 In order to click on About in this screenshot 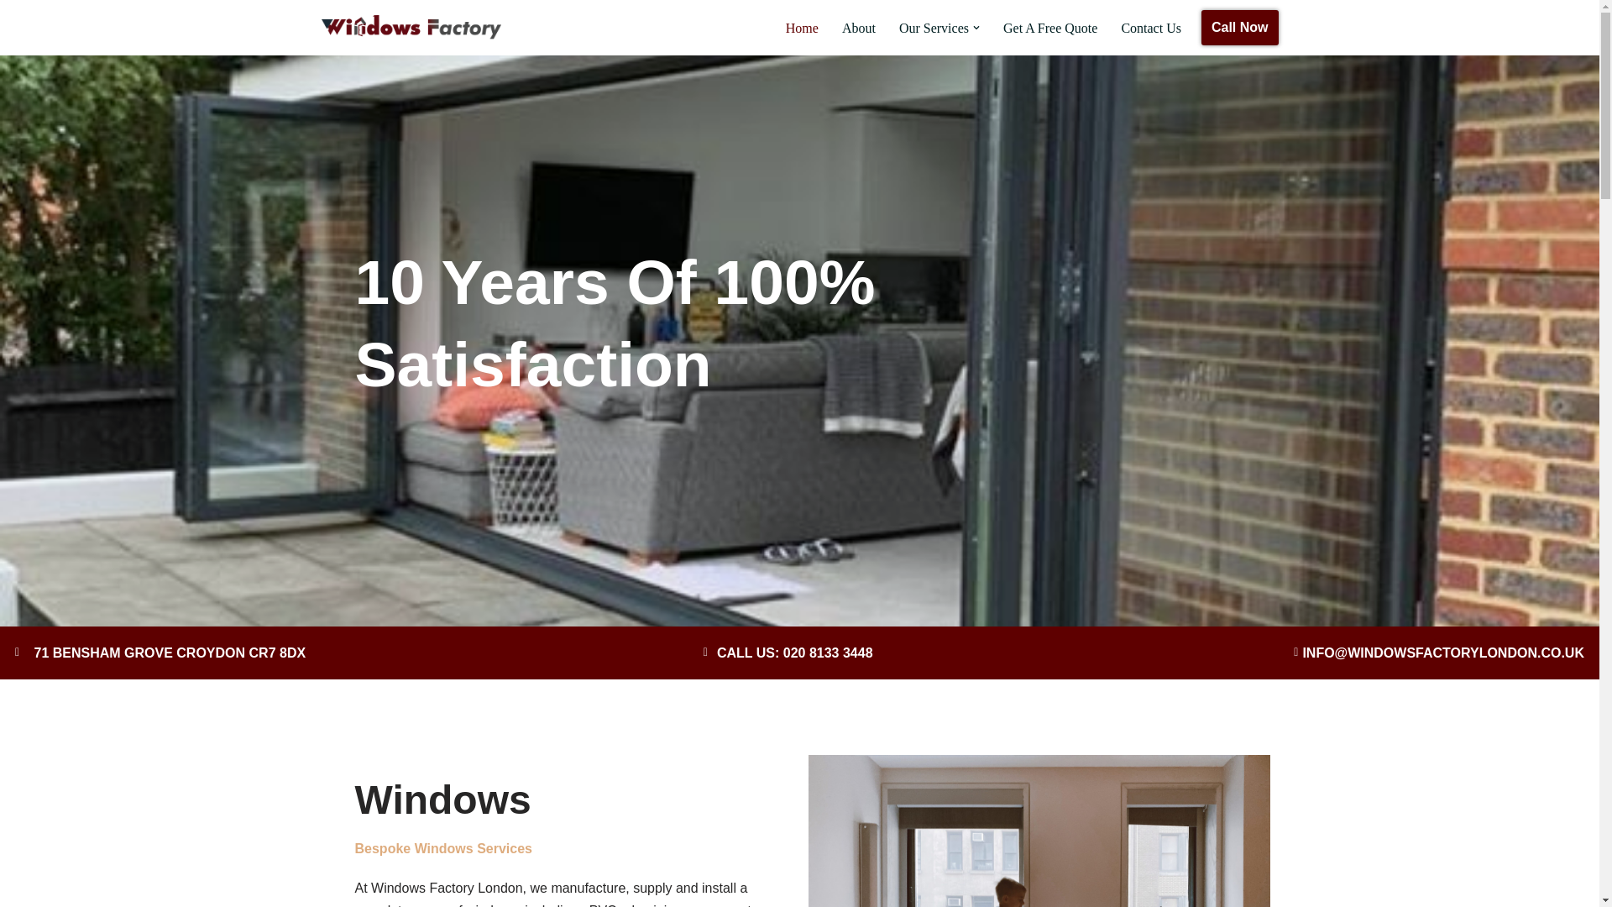, I will do `click(858, 29)`.